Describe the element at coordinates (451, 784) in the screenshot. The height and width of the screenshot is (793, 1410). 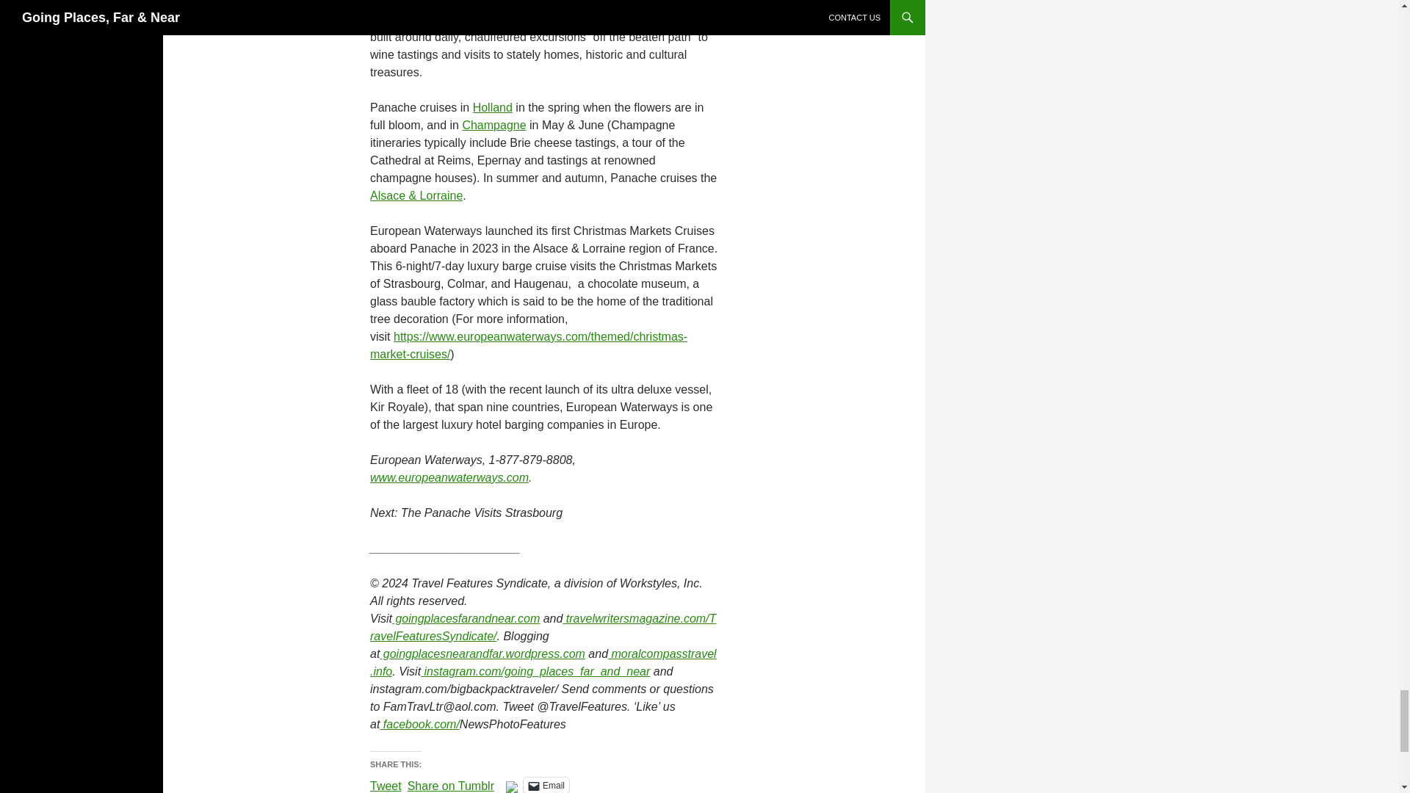
I see `Share on Tumblr` at that location.